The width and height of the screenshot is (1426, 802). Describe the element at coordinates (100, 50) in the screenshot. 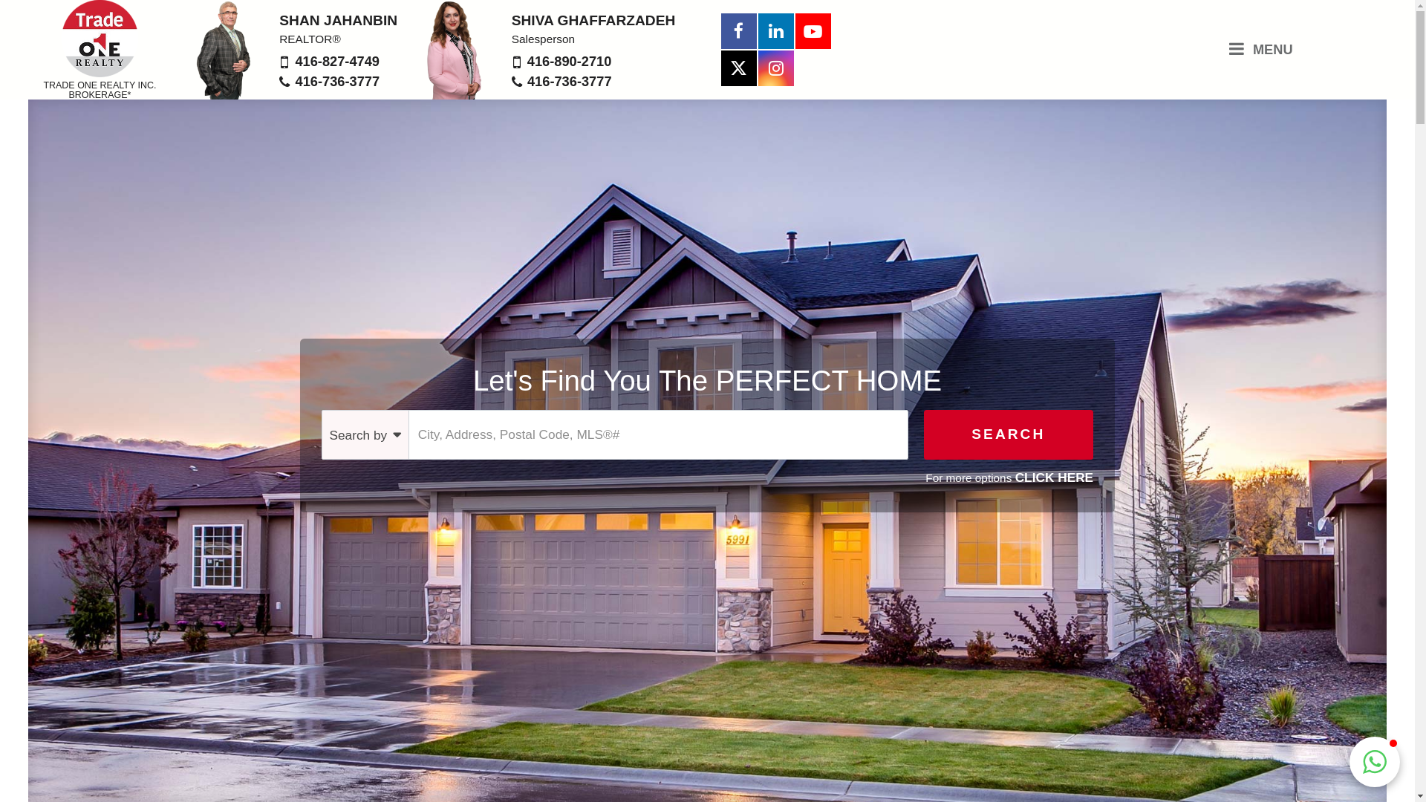

I see `TRADE ONE REALTY INC. BROKERAGE*` at that location.